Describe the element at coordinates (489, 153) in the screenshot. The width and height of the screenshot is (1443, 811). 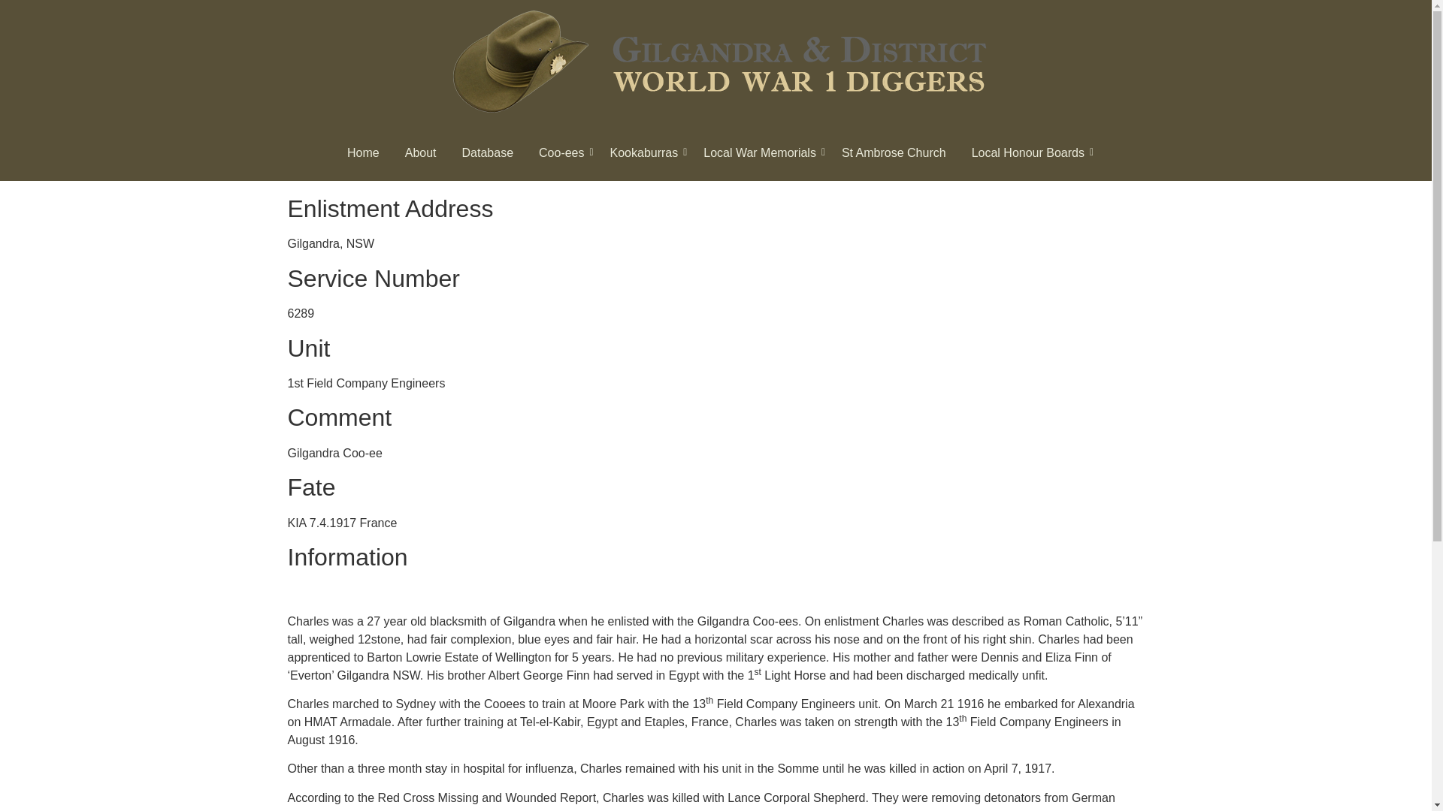
I see `Database` at that location.